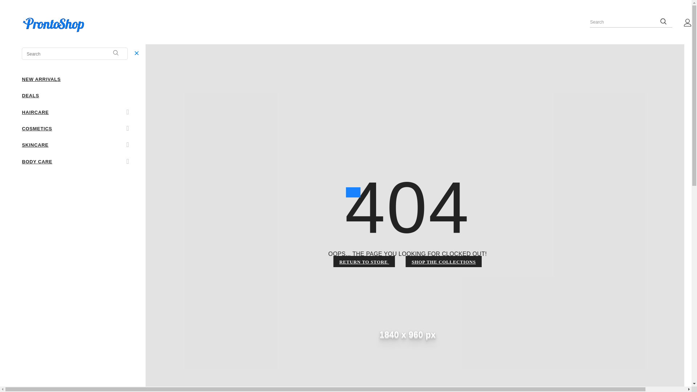 Image resolution: width=697 pixels, height=392 pixels. I want to click on Facebook, so click(26, 203).